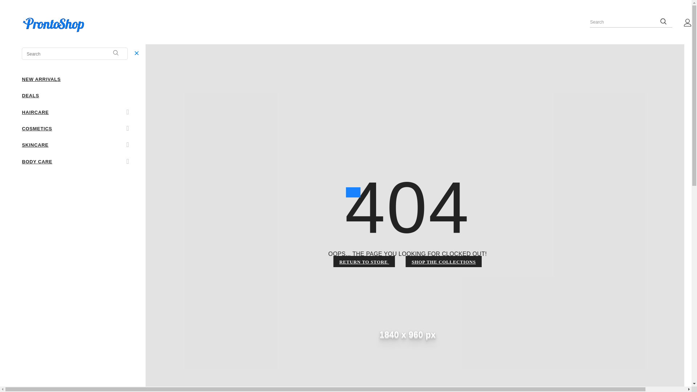 Image resolution: width=697 pixels, height=392 pixels. I want to click on Facebook, so click(26, 203).